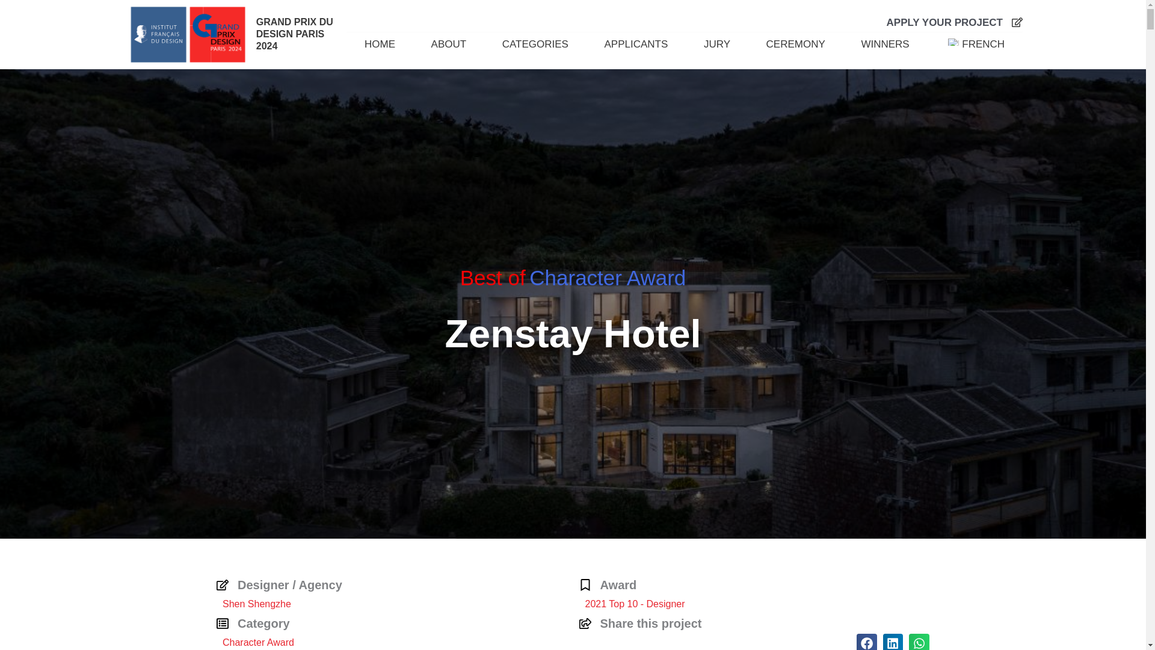 Image resolution: width=1155 pixels, height=650 pixels. I want to click on JURY, so click(717, 45).